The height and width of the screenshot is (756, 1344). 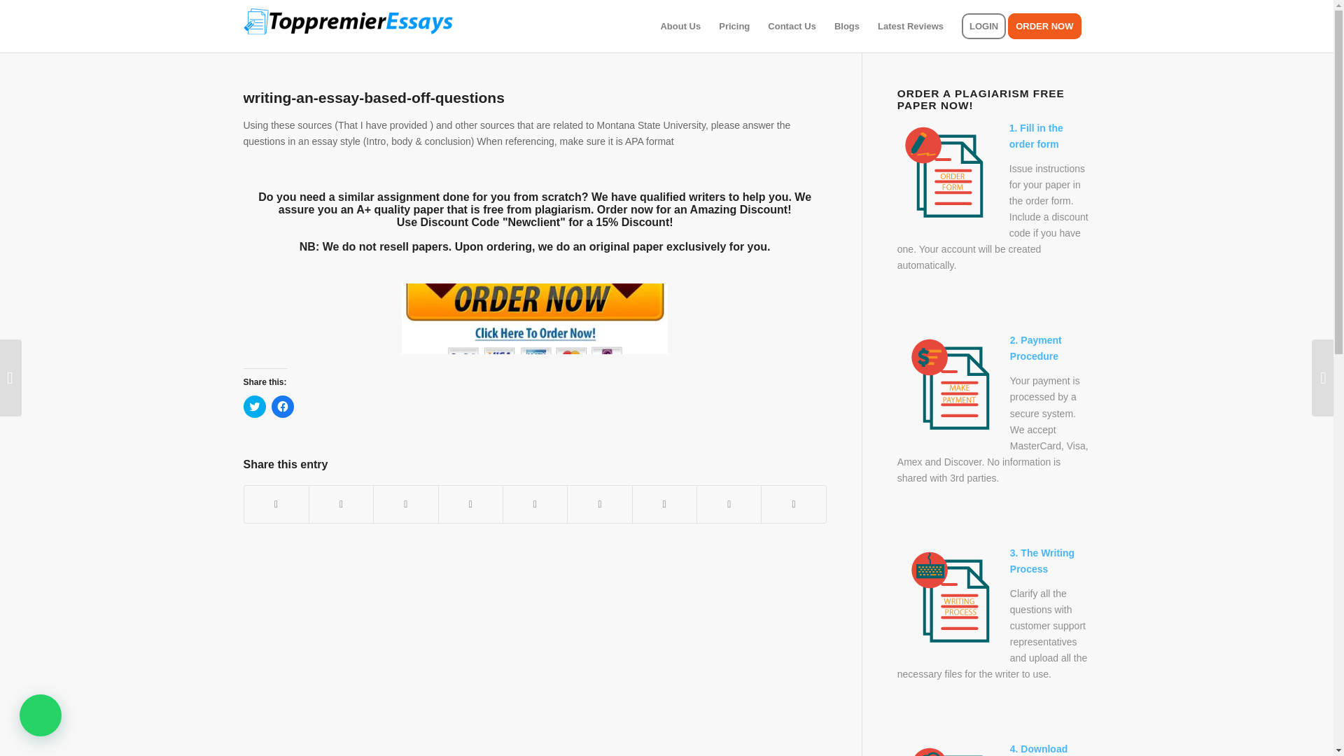 What do you see at coordinates (734, 26) in the screenshot?
I see `Pricing` at bounding box center [734, 26].